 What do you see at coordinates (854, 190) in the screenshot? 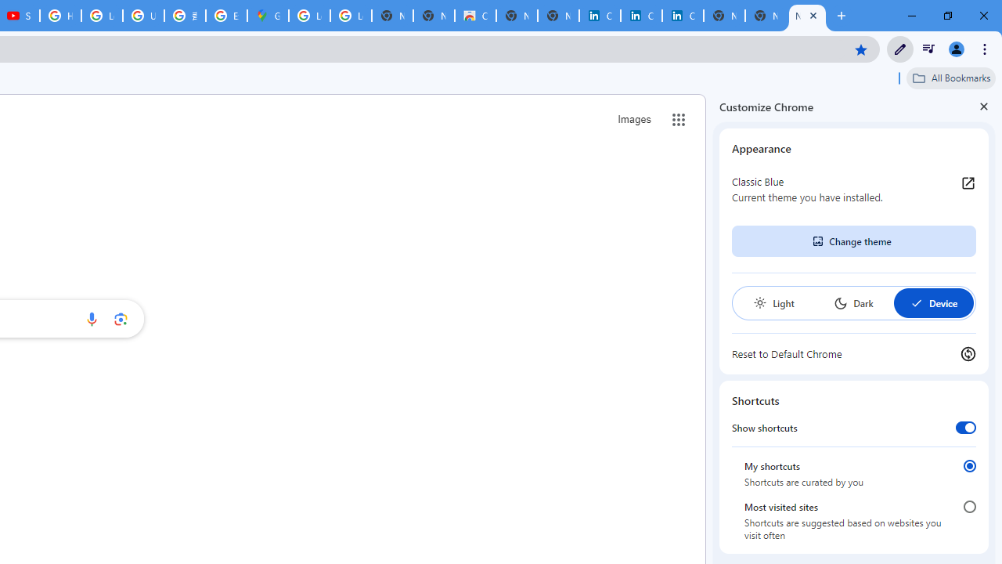
I see `Classic Blue Current theme you have installed.` at bounding box center [854, 190].